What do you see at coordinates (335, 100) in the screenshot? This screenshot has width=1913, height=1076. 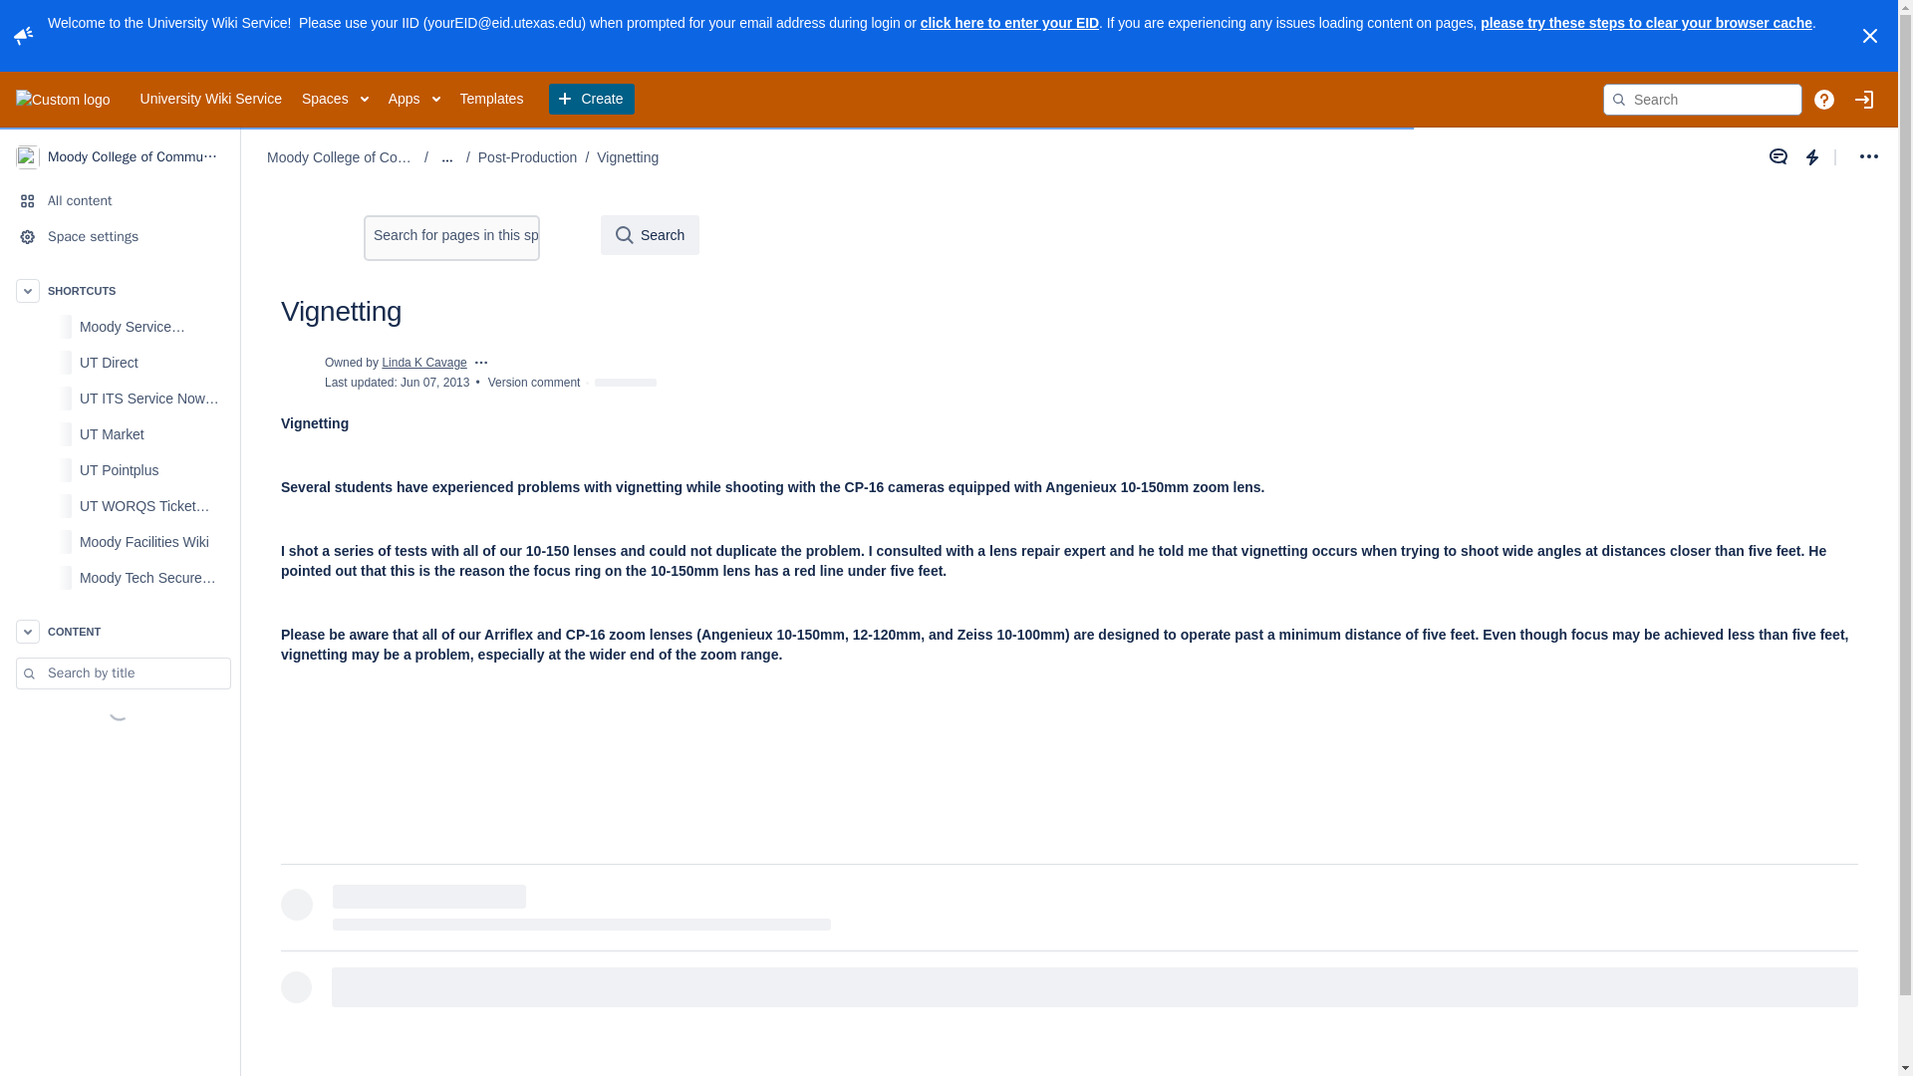 I see `Spaces` at bounding box center [335, 100].